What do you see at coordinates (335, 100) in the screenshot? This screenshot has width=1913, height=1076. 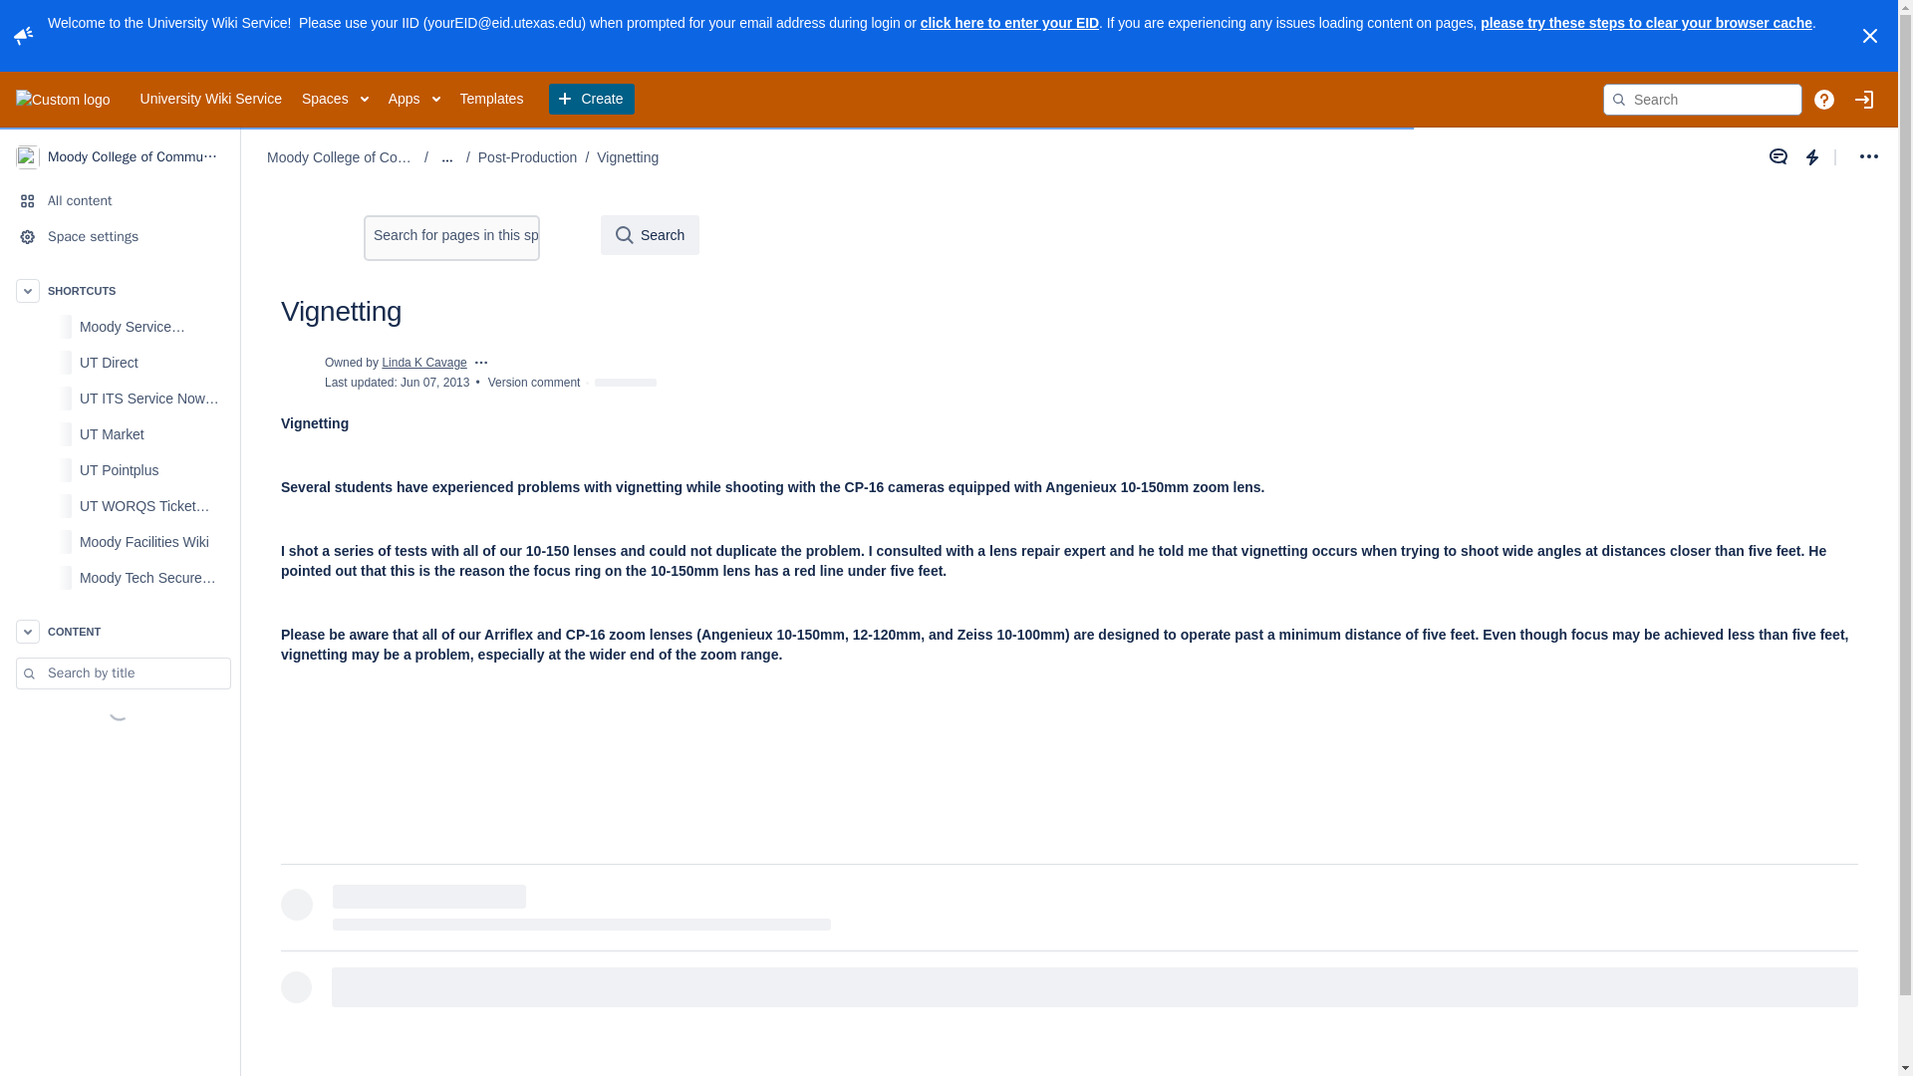 I see `Spaces` at bounding box center [335, 100].